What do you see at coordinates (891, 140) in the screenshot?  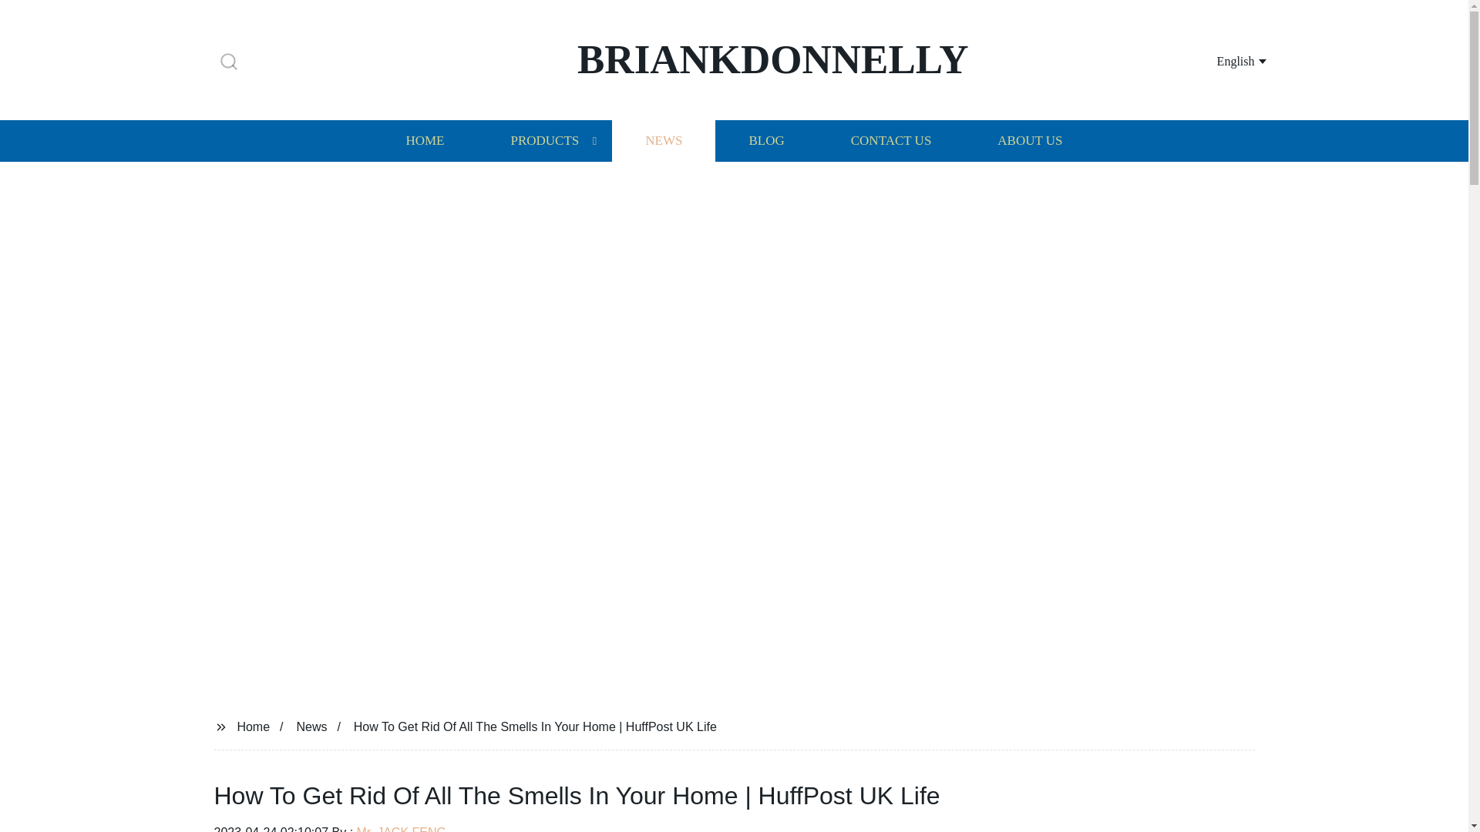 I see `CONTACT US` at bounding box center [891, 140].